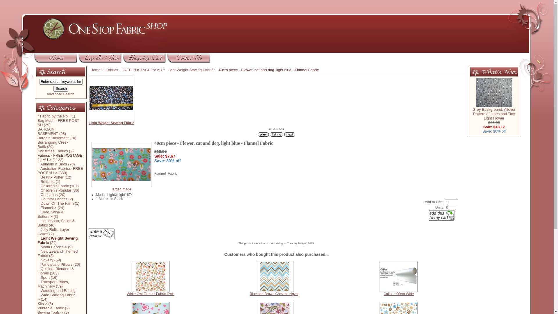  What do you see at coordinates (57, 297) in the screenshot?
I see `   Wide Backing Fabric->` at bounding box center [57, 297].